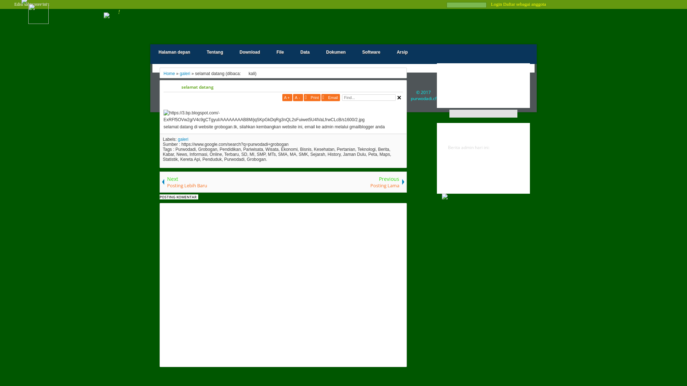 The height and width of the screenshot is (386, 687). What do you see at coordinates (402, 52) in the screenshot?
I see `Arsip` at bounding box center [402, 52].